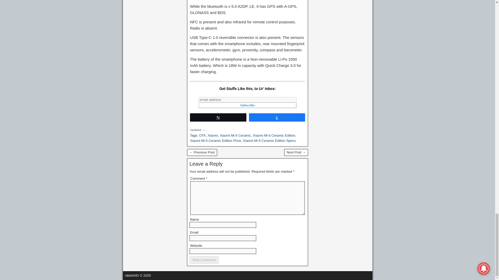 The image size is (499, 280). Describe the element at coordinates (213, 135) in the screenshot. I see `Xiaomi` at that location.